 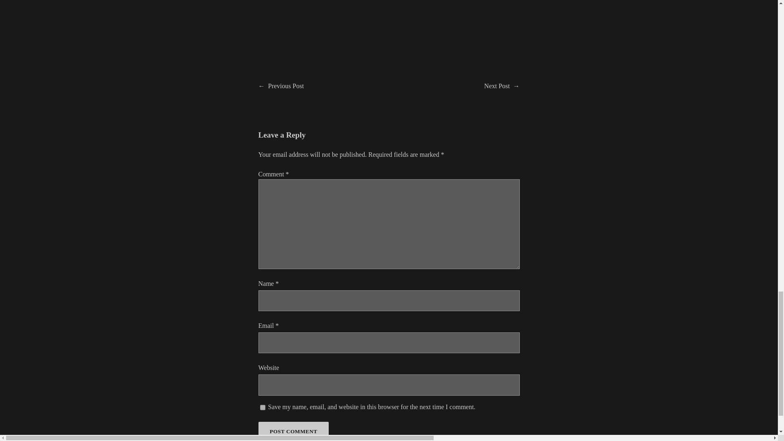 I want to click on Next Post, so click(x=497, y=86).